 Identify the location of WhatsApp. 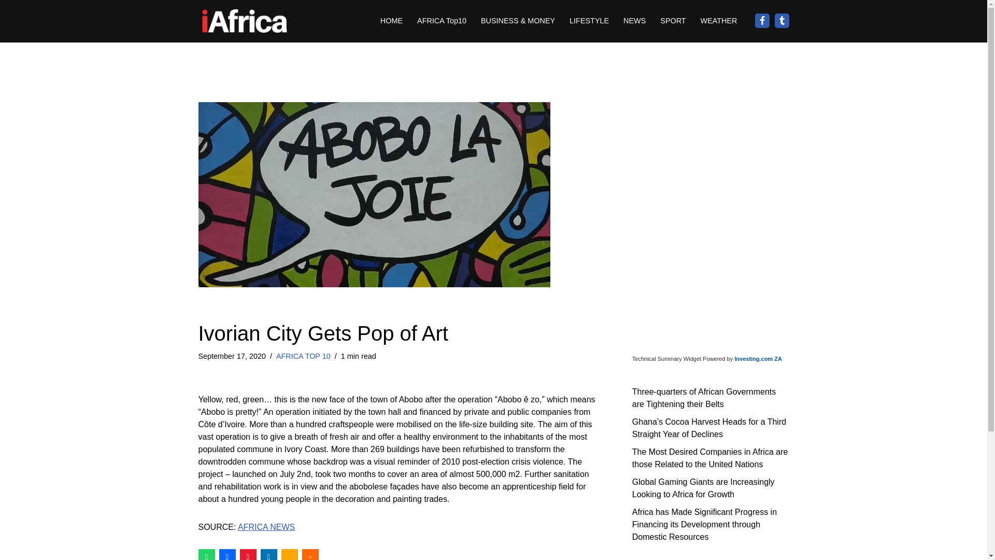
(206, 554).